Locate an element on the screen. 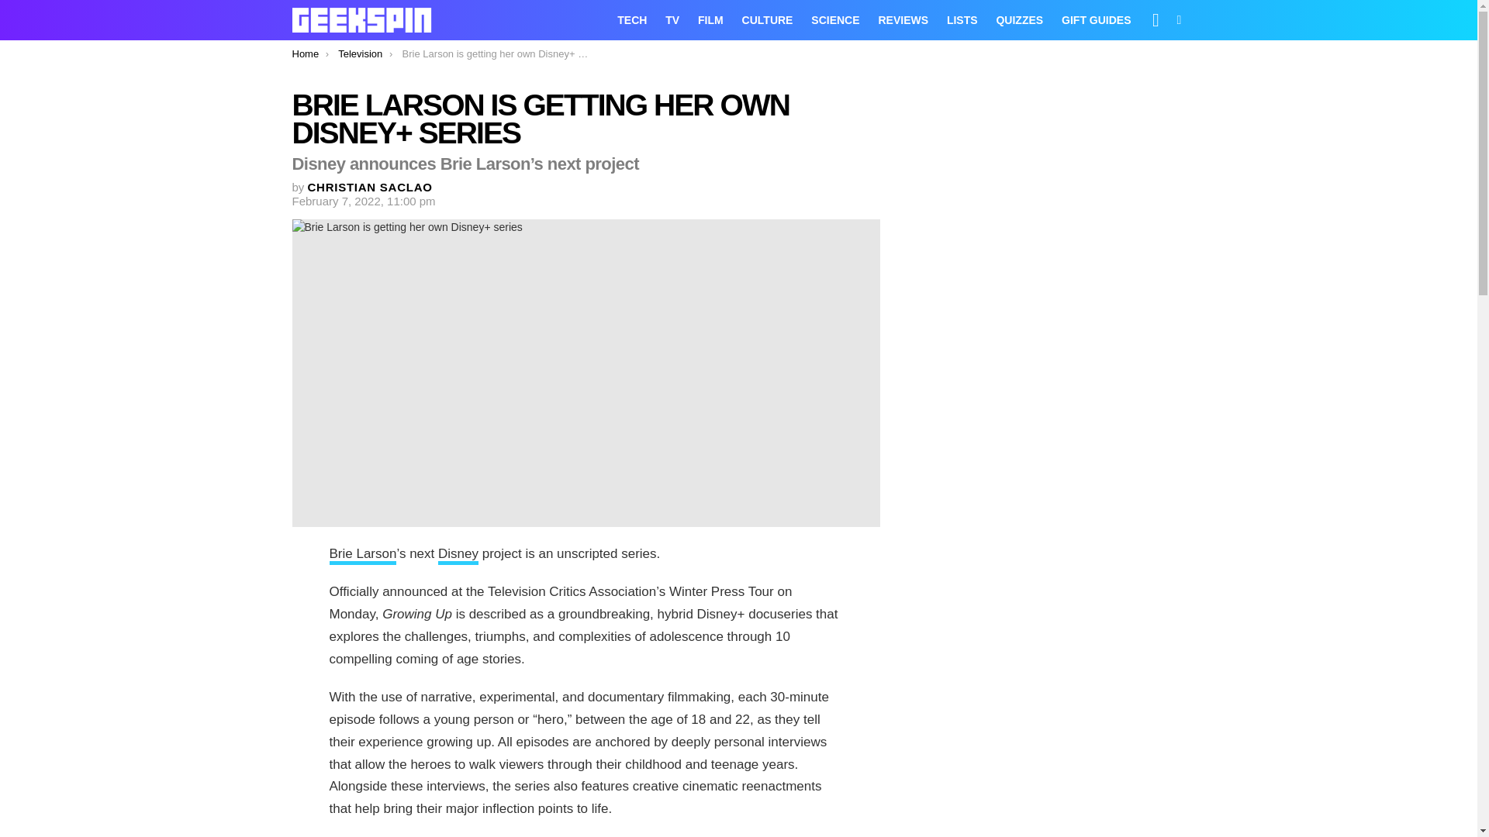  QUIZZES is located at coordinates (1019, 20).